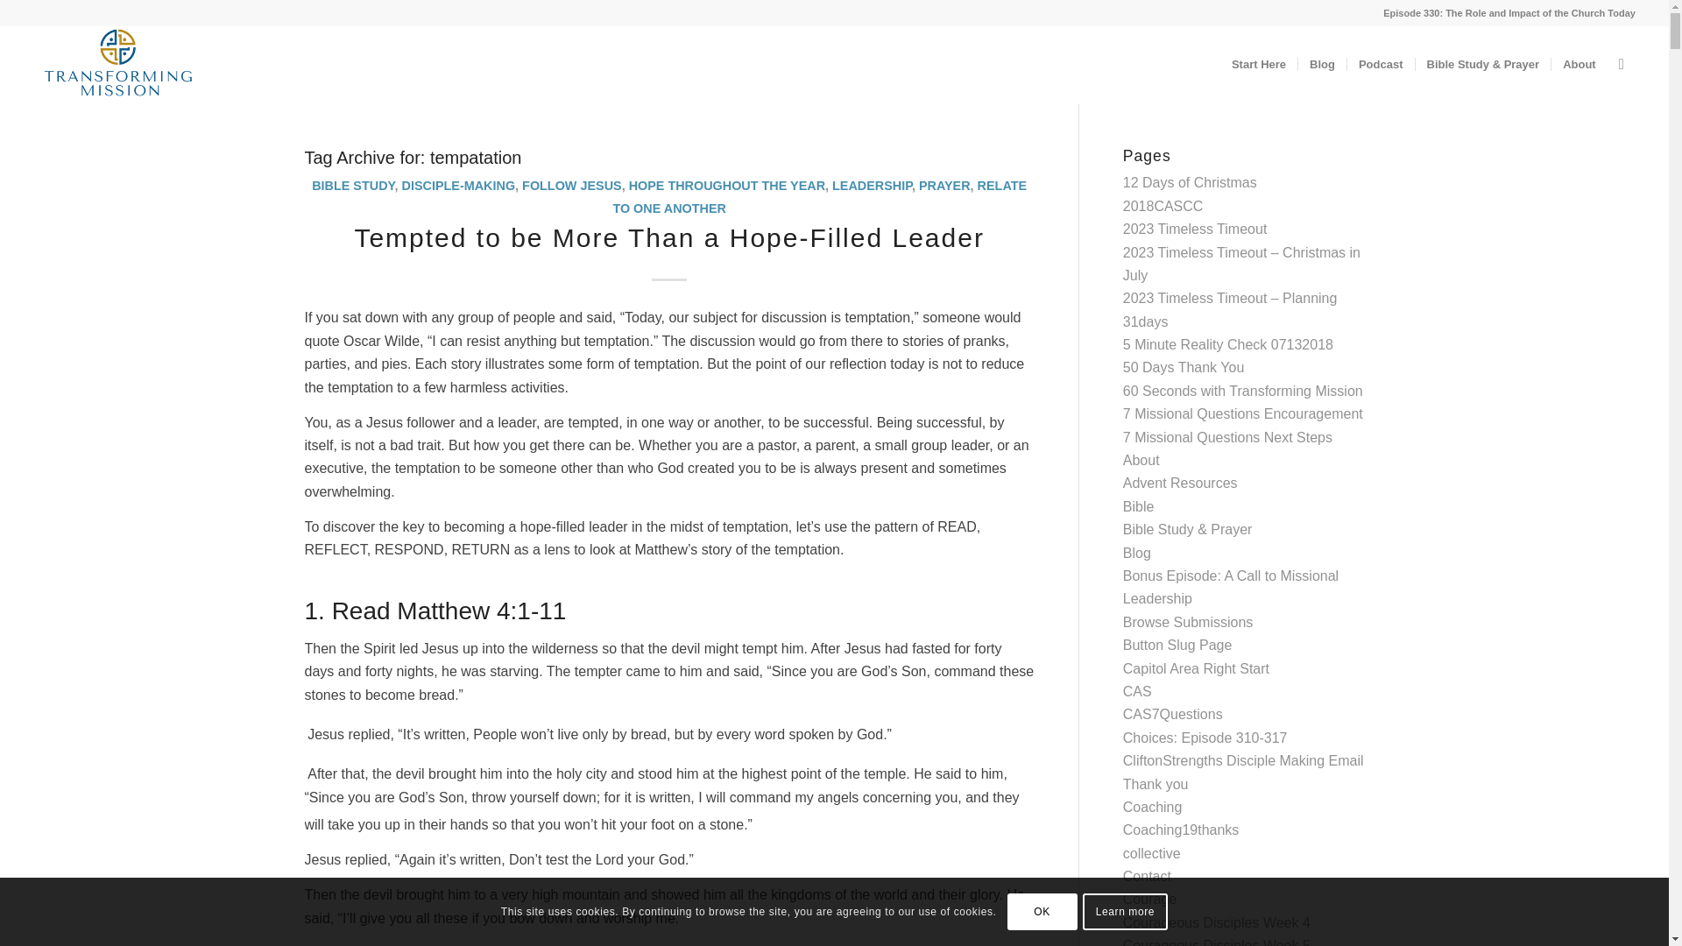  Describe the element at coordinates (1141, 460) in the screenshot. I see `About` at that location.